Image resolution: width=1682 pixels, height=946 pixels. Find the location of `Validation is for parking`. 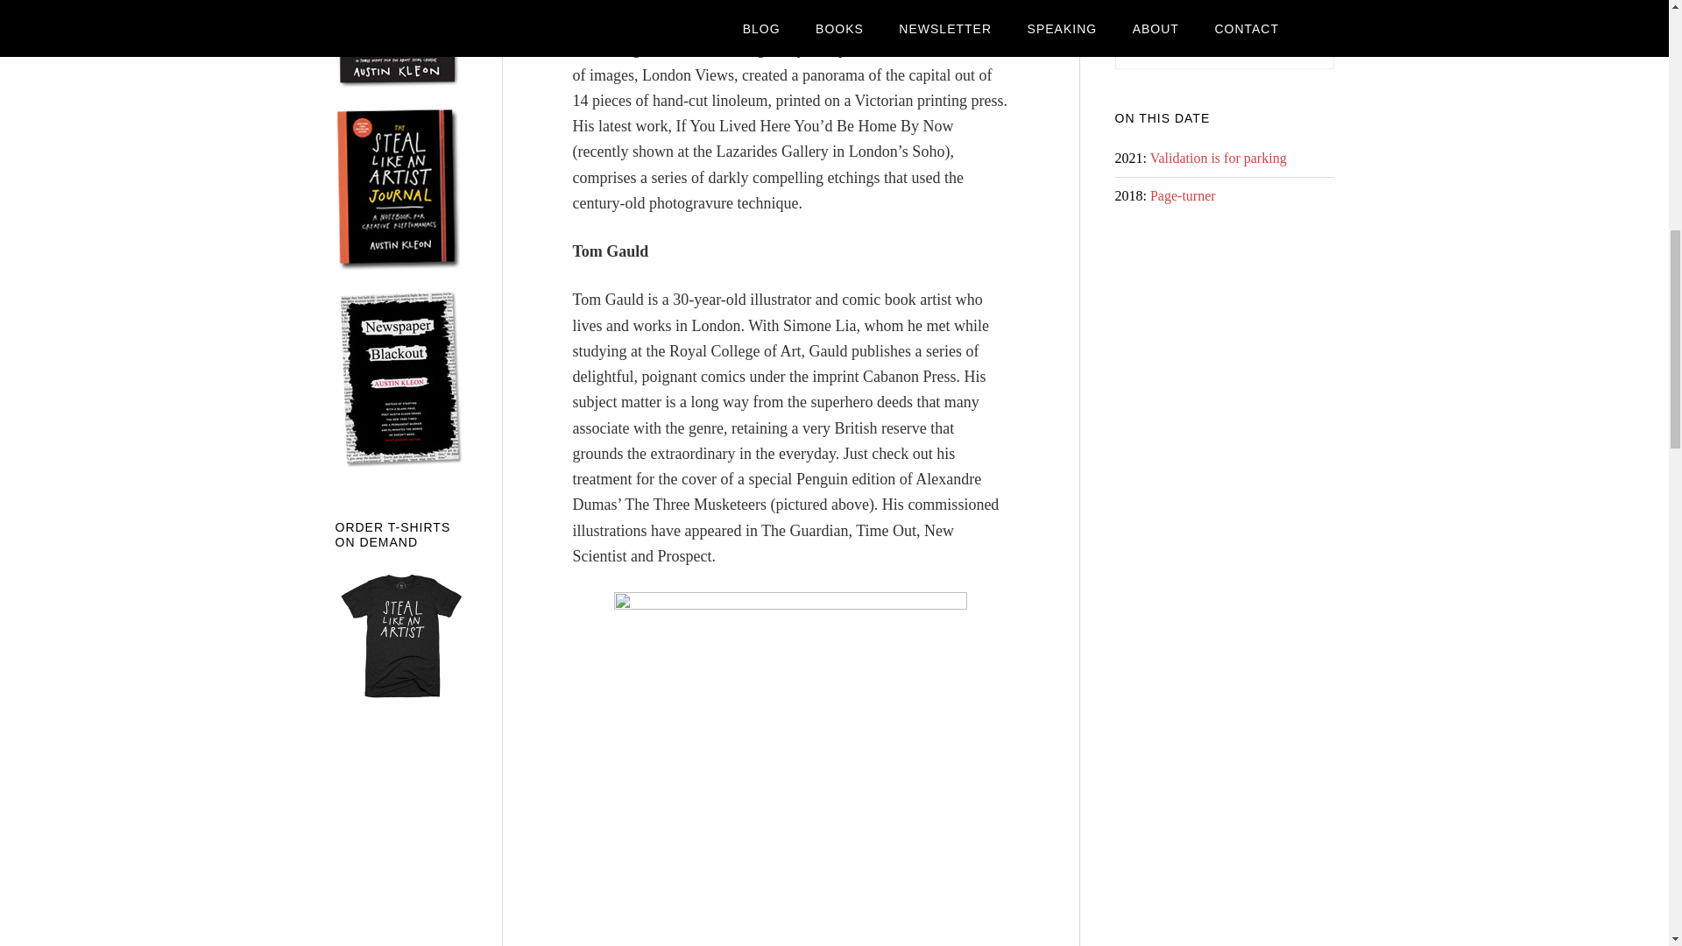

Validation is for parking is located at coordinates (1218, 158).